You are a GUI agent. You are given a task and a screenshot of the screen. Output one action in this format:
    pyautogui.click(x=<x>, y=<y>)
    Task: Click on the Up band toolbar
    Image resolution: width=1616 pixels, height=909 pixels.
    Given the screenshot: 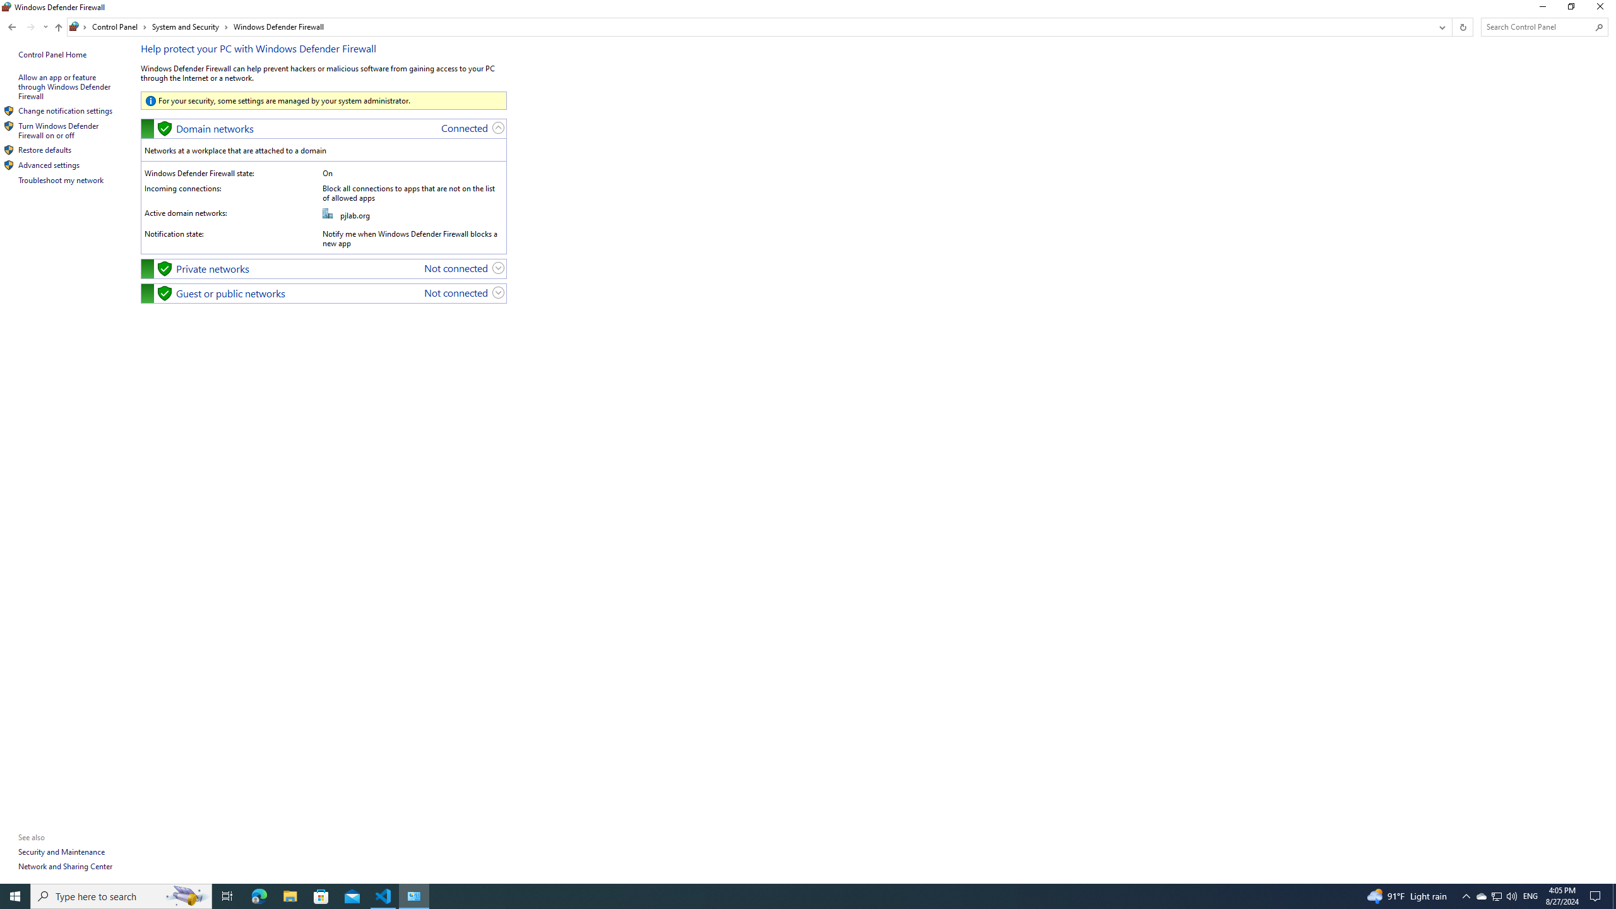 What is the action you would take?
    pyautogui.click(x=58, y=29)
    